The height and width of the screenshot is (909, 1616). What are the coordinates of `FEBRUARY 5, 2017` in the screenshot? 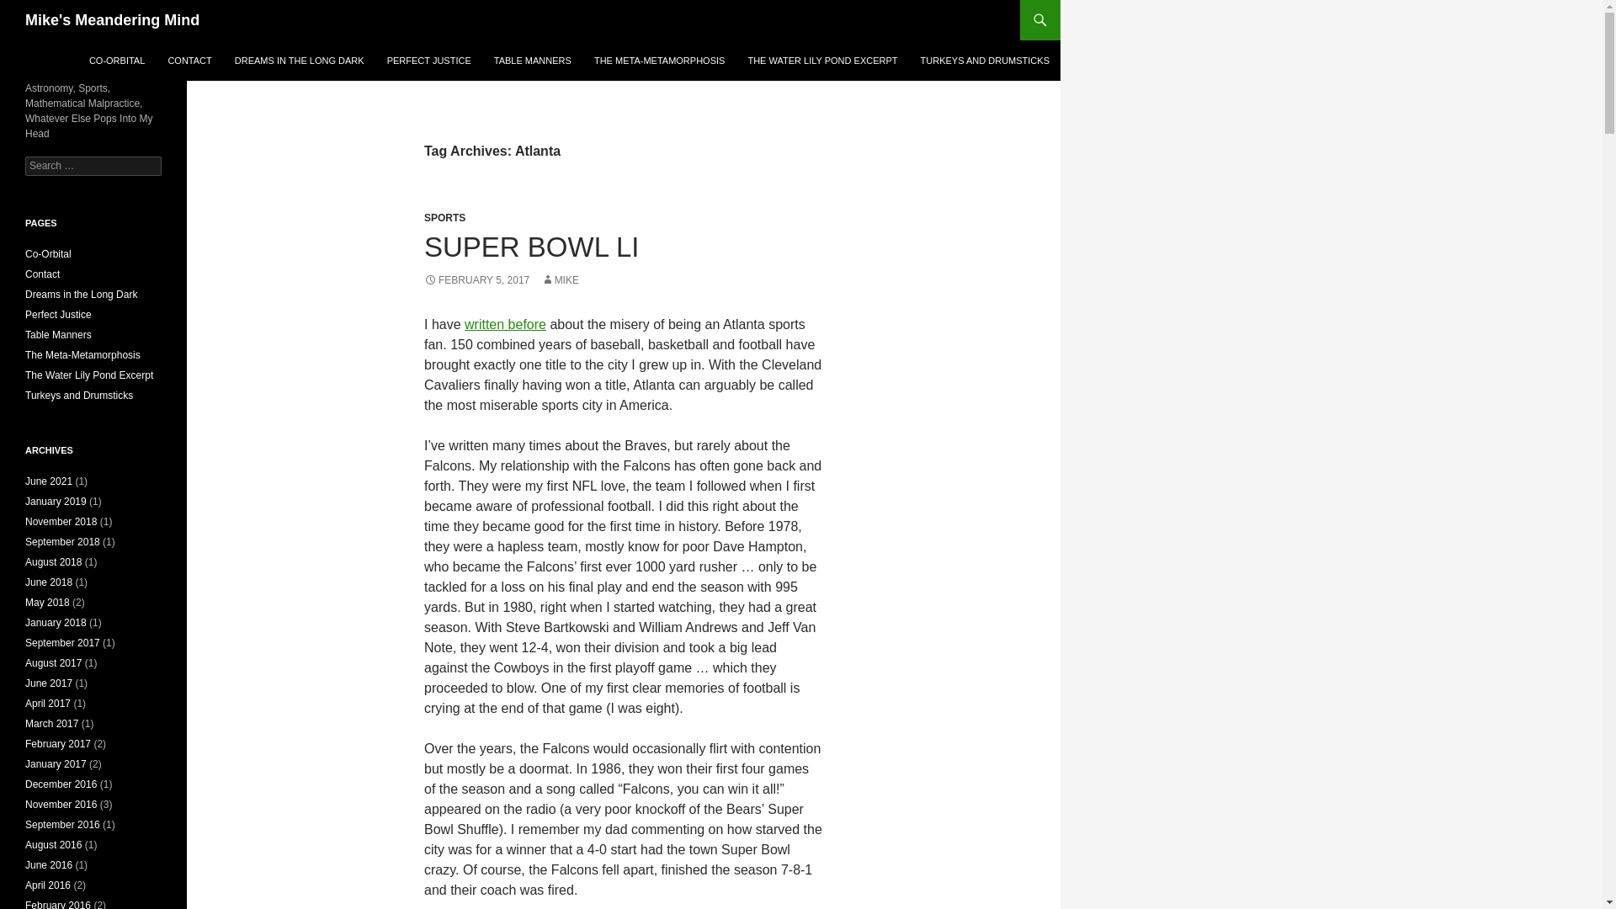 It's located at (476, 280).